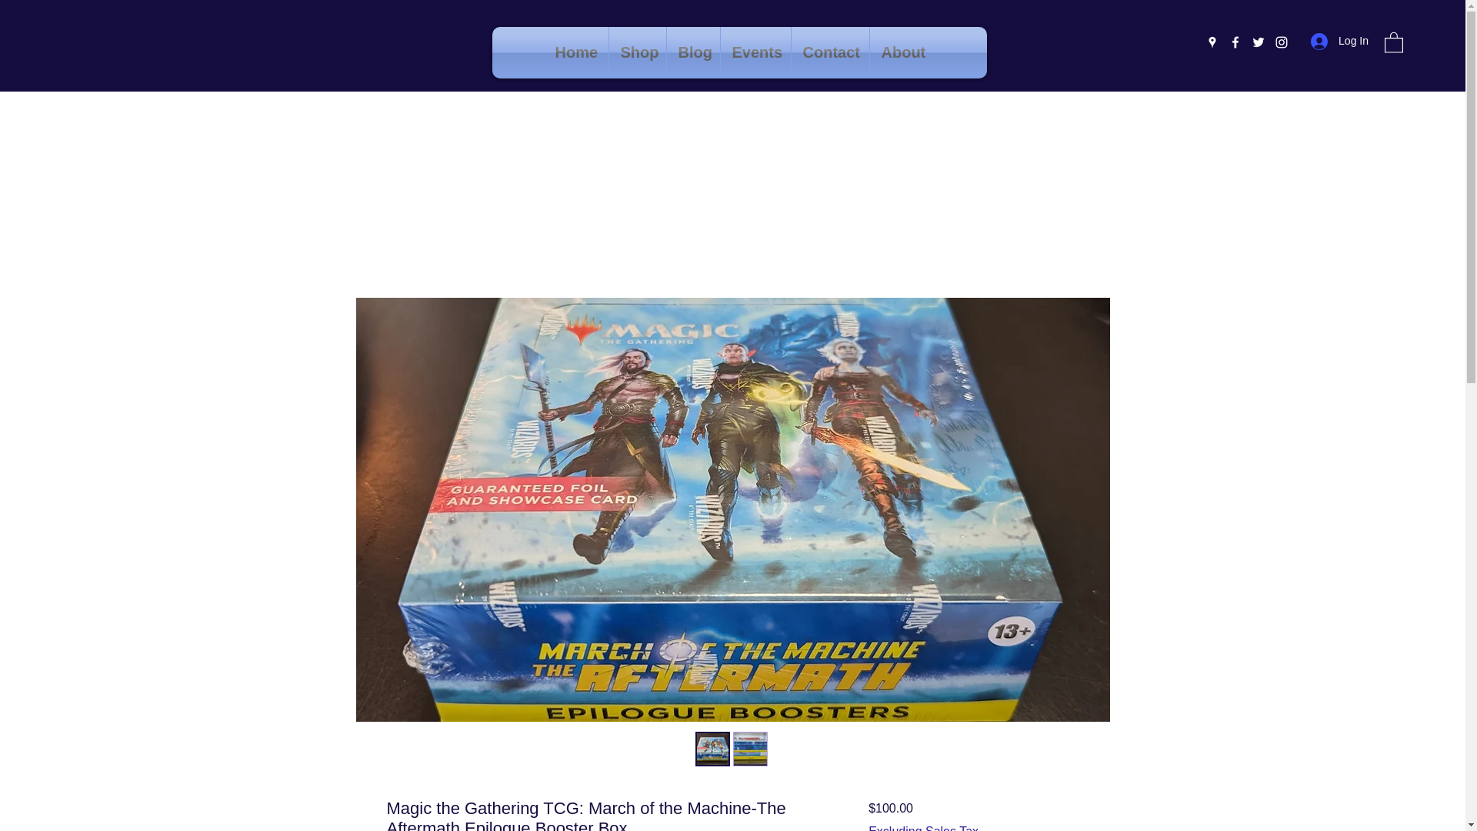 This screenshot has width=1477, height=831. Describe the element at coordinates (575, 52) in the screenshot. I see `Home` at that location.